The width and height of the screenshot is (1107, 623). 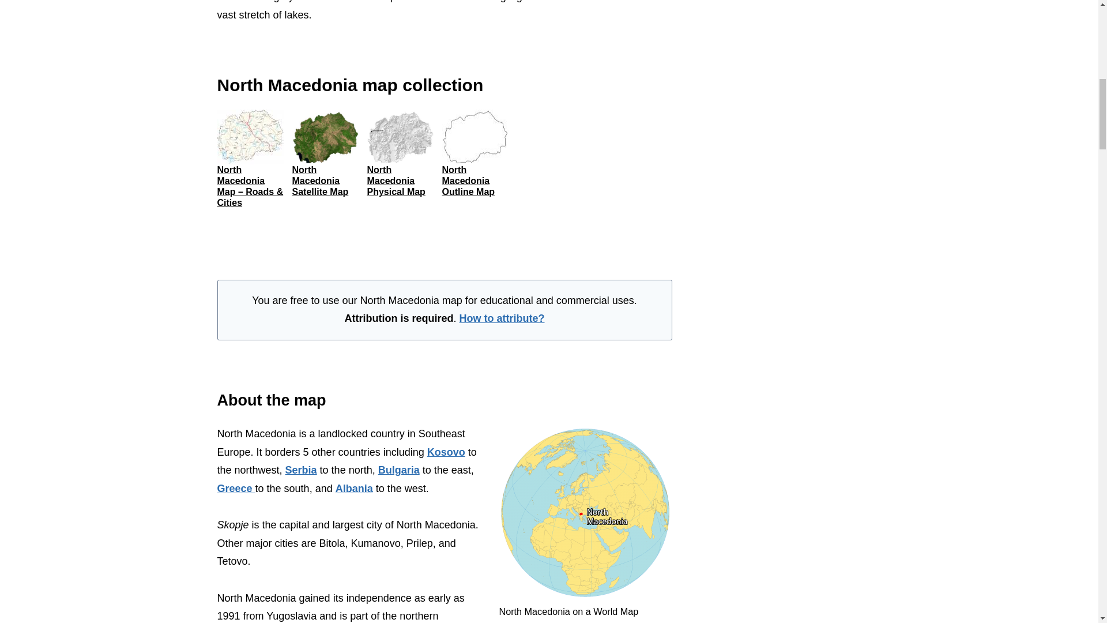 What do you see at coordinates (446, 452) in the screenshot?
I see `Kosovo` at bounding box center [446, 452].